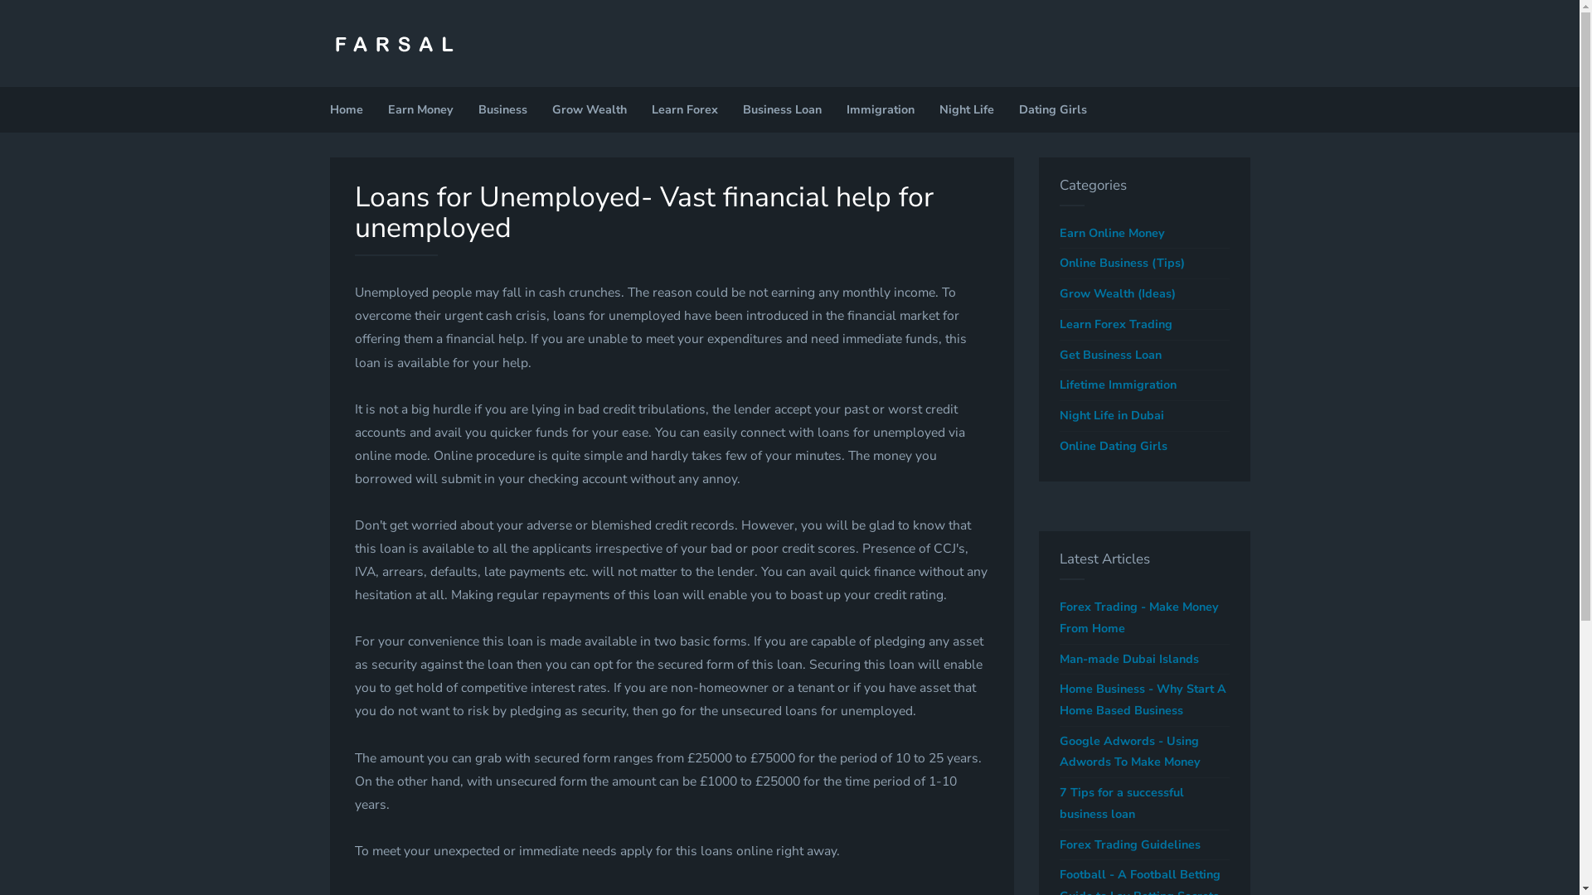 The width and height of the screenshot is (1592, 895). I want to click on Forex Trading - Make Money From Home, so click(1144, 618).